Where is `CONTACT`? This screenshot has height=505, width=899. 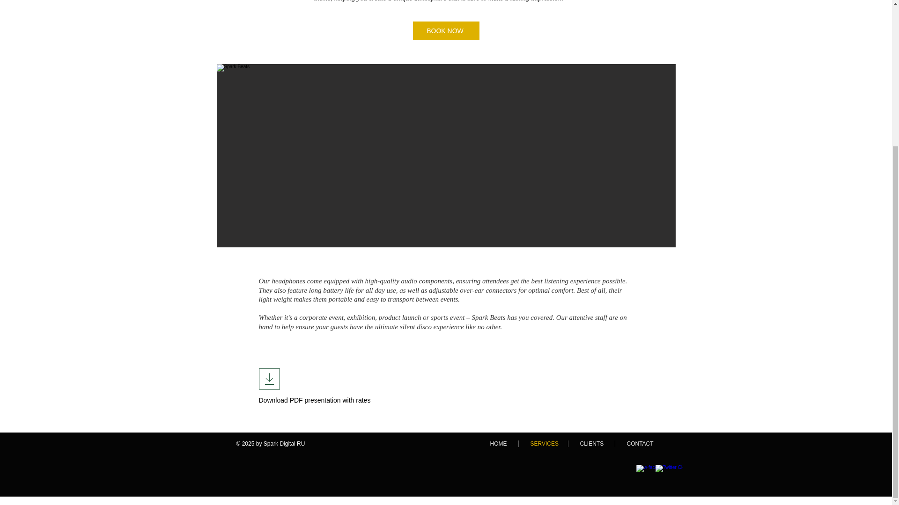
CONTACT is located at coordinates (640, 443).